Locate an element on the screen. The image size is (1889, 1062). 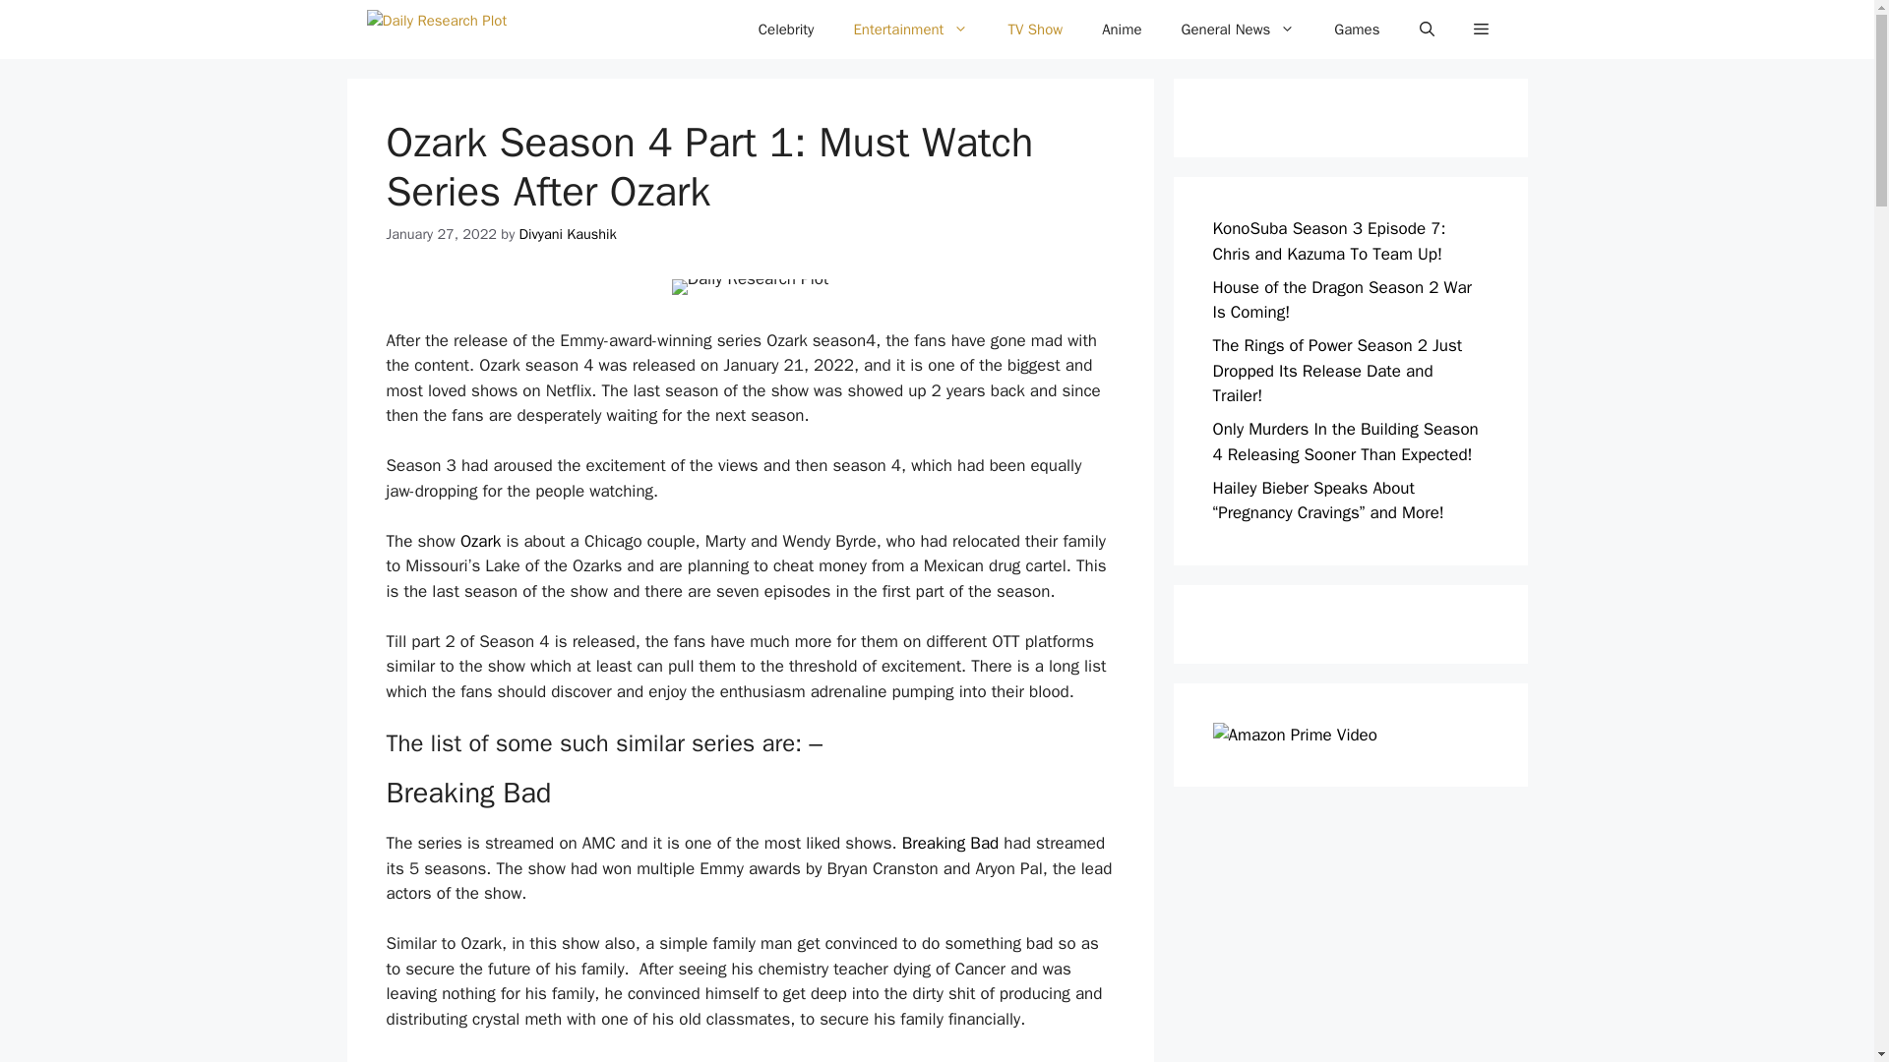
Divyani Kaushik is located at coordinates (569, 234).